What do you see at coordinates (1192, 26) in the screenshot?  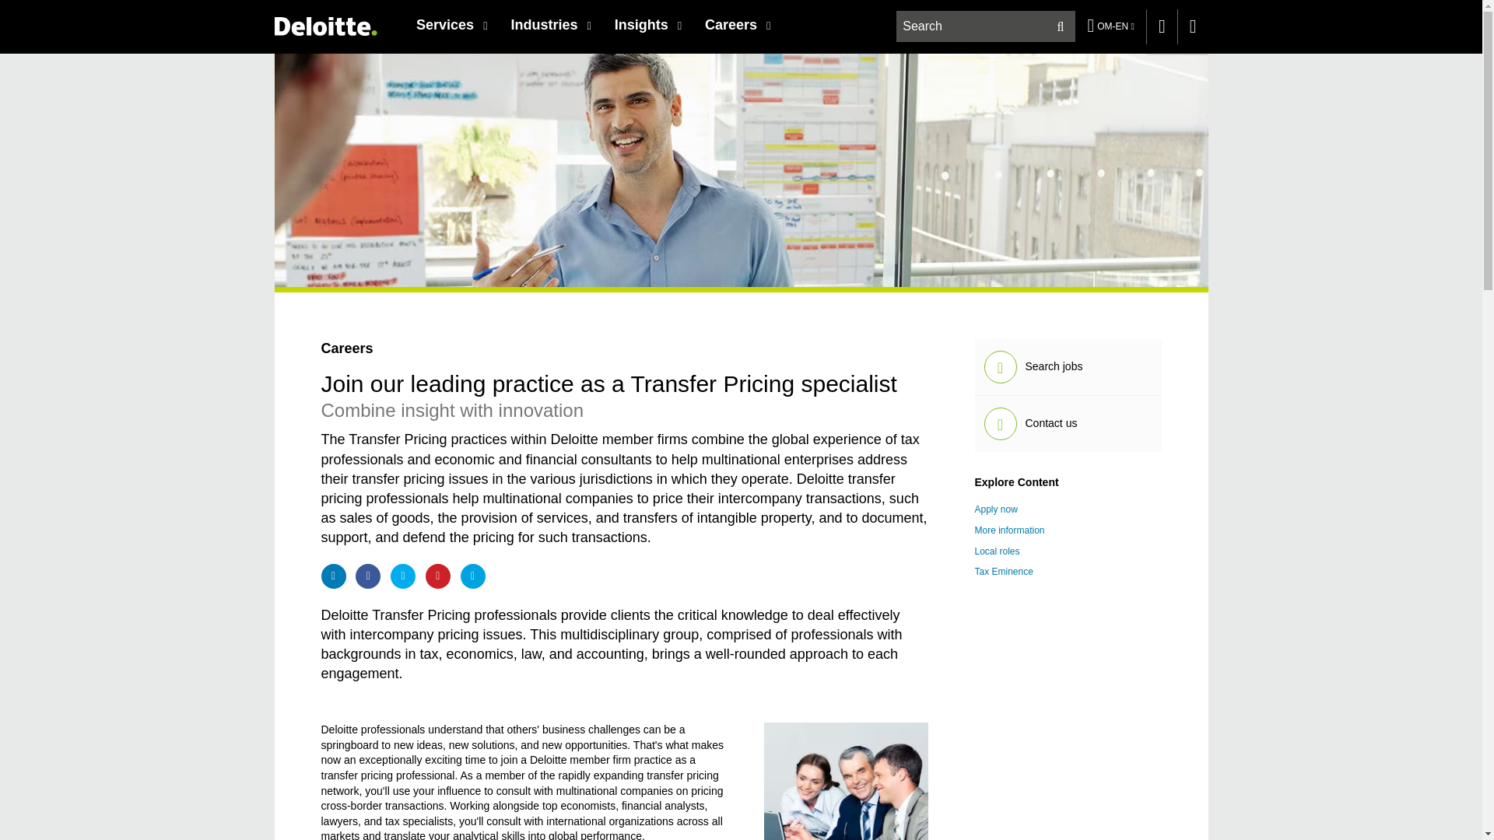 I see `Join My Deloitte` at bounding box center [1192, 26].